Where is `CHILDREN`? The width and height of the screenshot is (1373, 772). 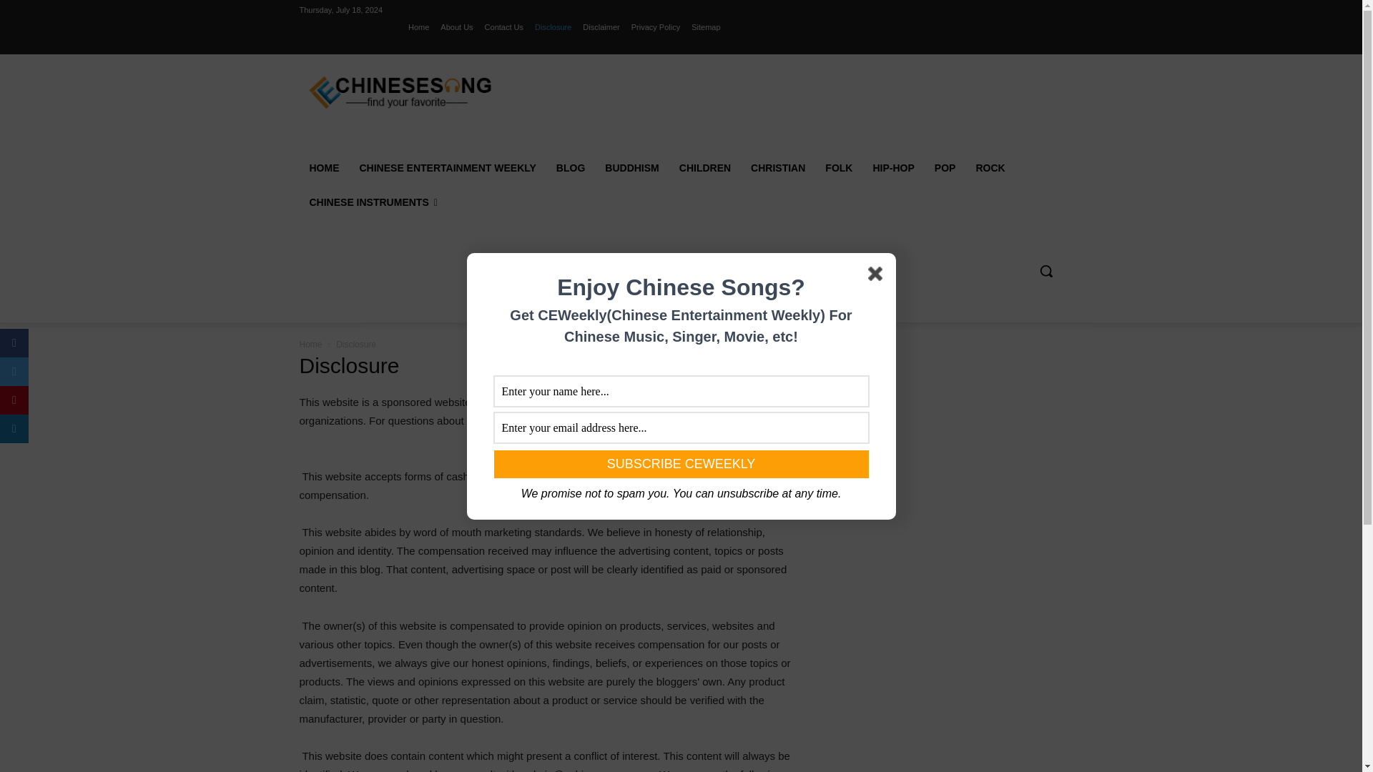 CHILDREN is located at coordinates (705, 167).